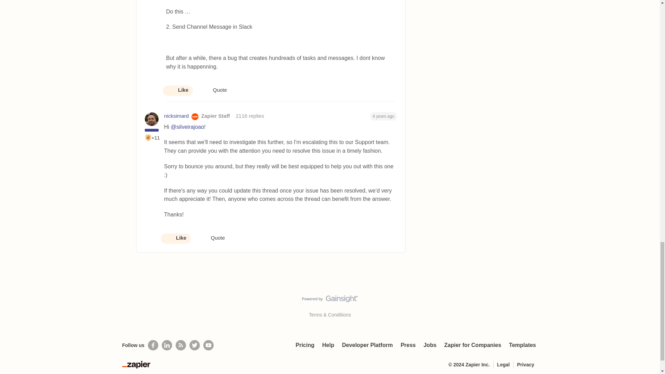 The height and width of the screenshot is (374, 665). What do you see at coordinates (330, 301) in the screenshot?
I see `Visit Gainsight.com` at bounding box center [330, 301].